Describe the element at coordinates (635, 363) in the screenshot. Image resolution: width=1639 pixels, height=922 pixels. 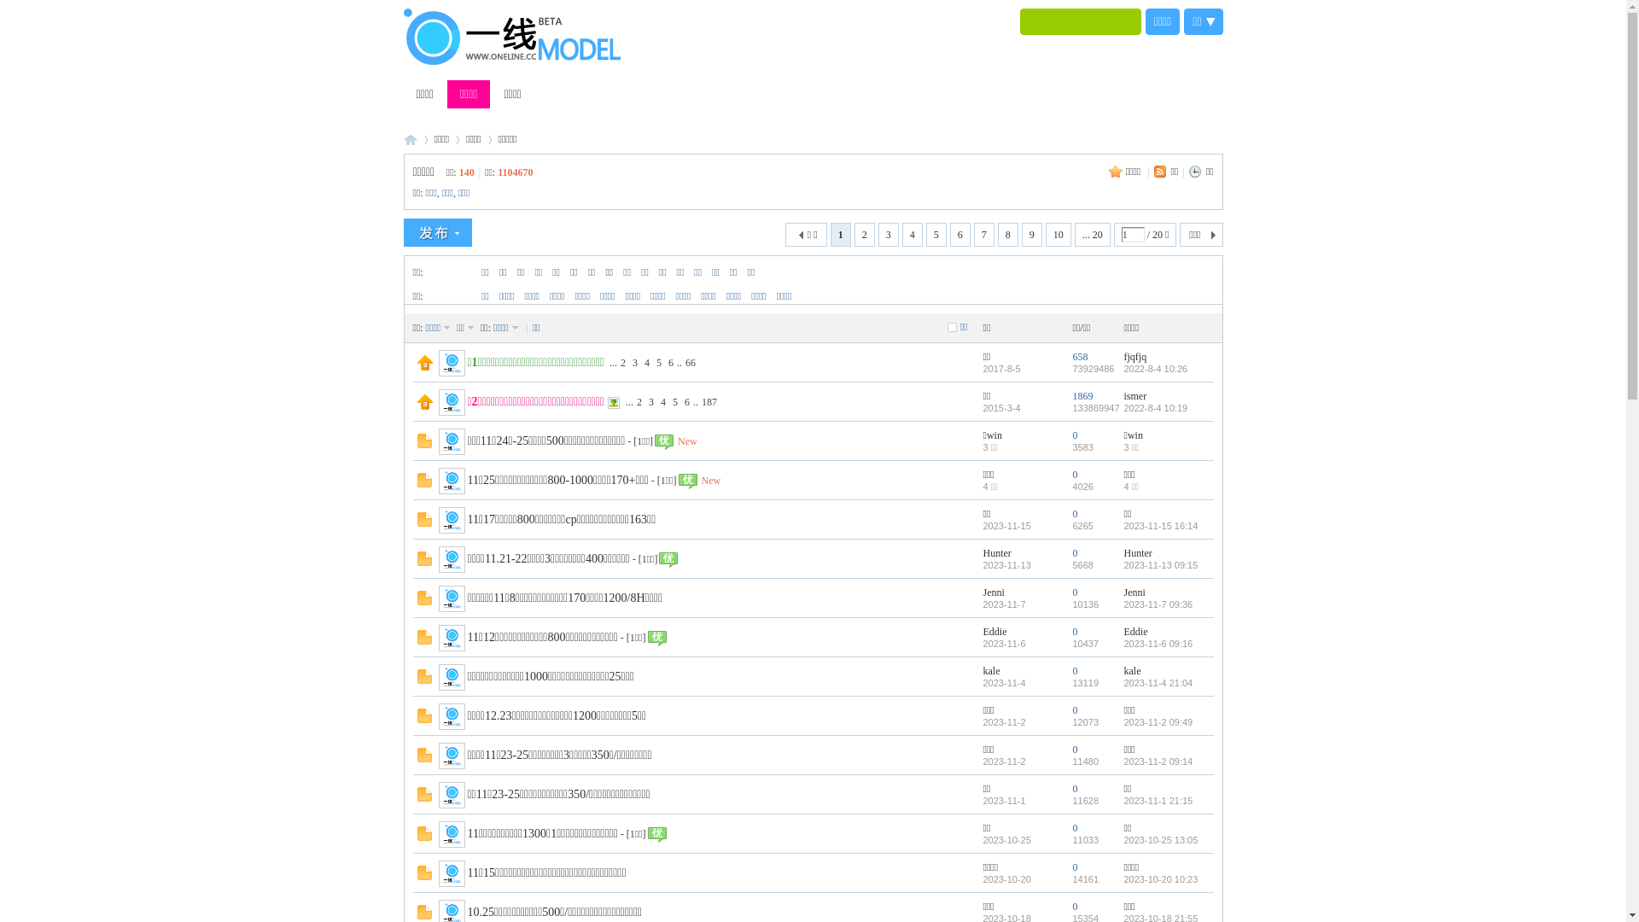
I see `3` at that location.